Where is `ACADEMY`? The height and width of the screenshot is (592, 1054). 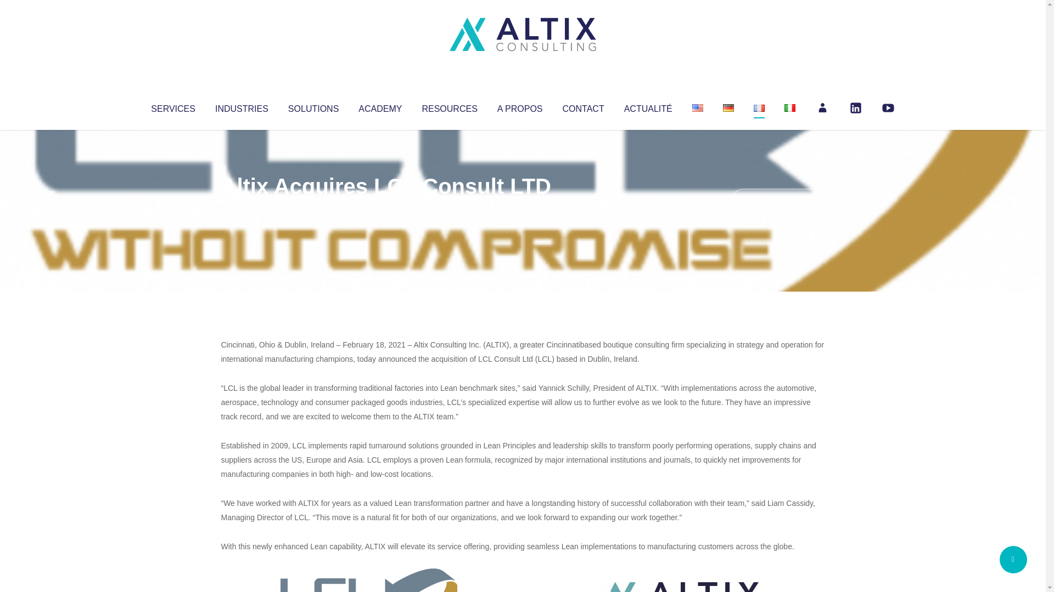
ACADEMY is located at coordinates (380, 106).